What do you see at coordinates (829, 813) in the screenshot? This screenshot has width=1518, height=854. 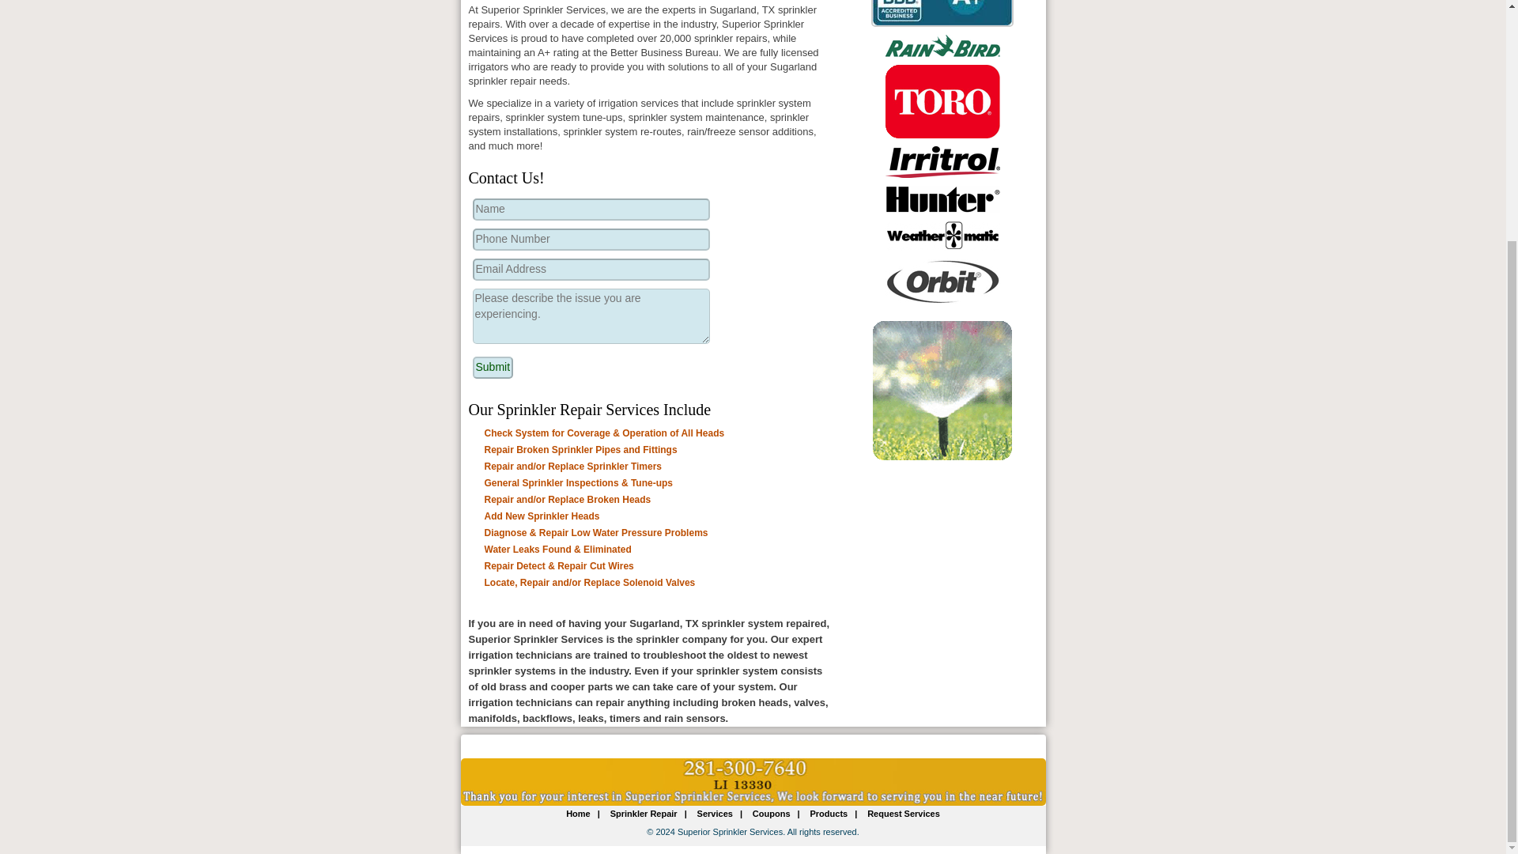 I see `Products` at bounding box center [829, 813].